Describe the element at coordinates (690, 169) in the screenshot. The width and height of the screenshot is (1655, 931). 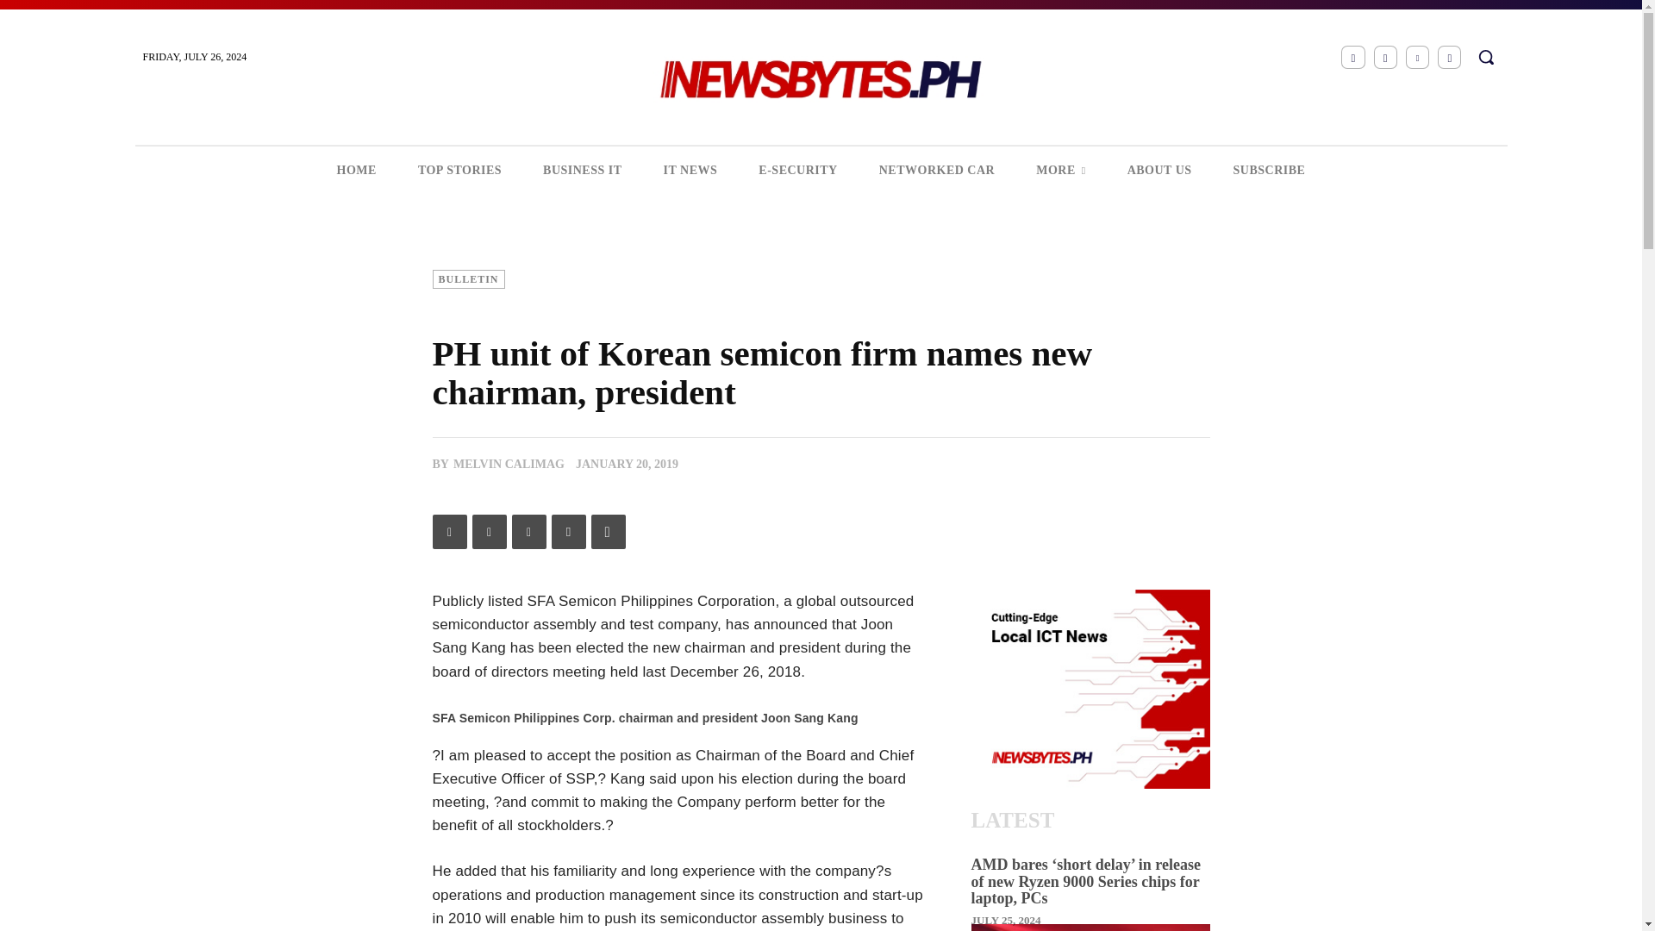
I see `IT NEWS` at that location.